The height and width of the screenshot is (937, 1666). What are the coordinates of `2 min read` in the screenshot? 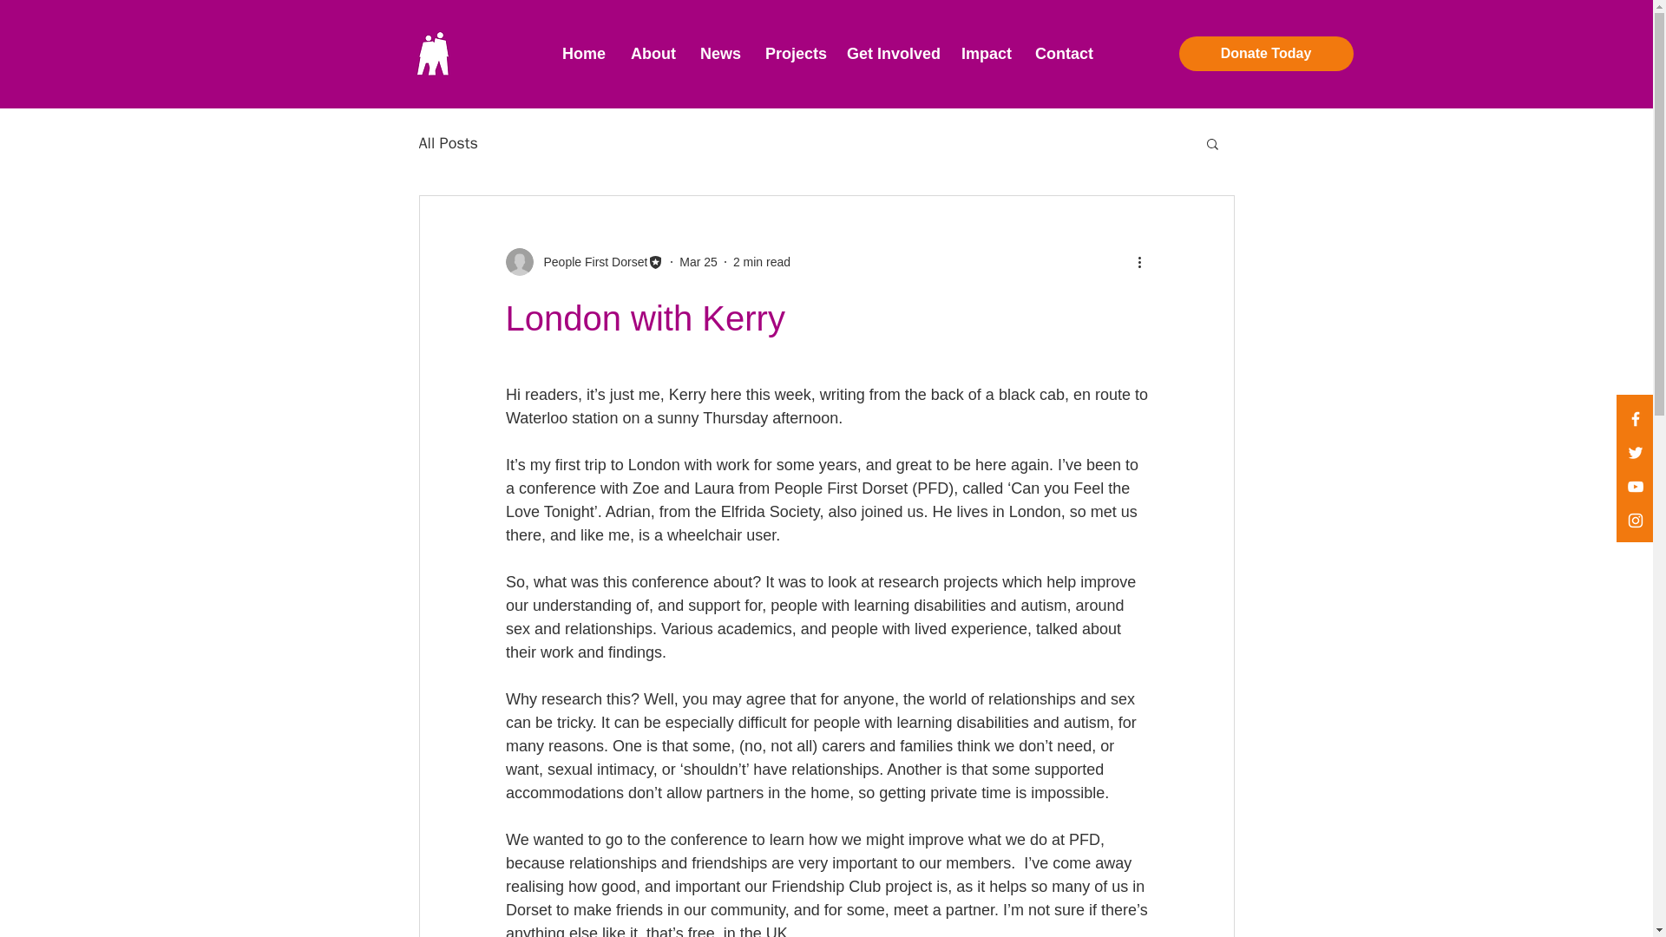 It's located at (761, 261).